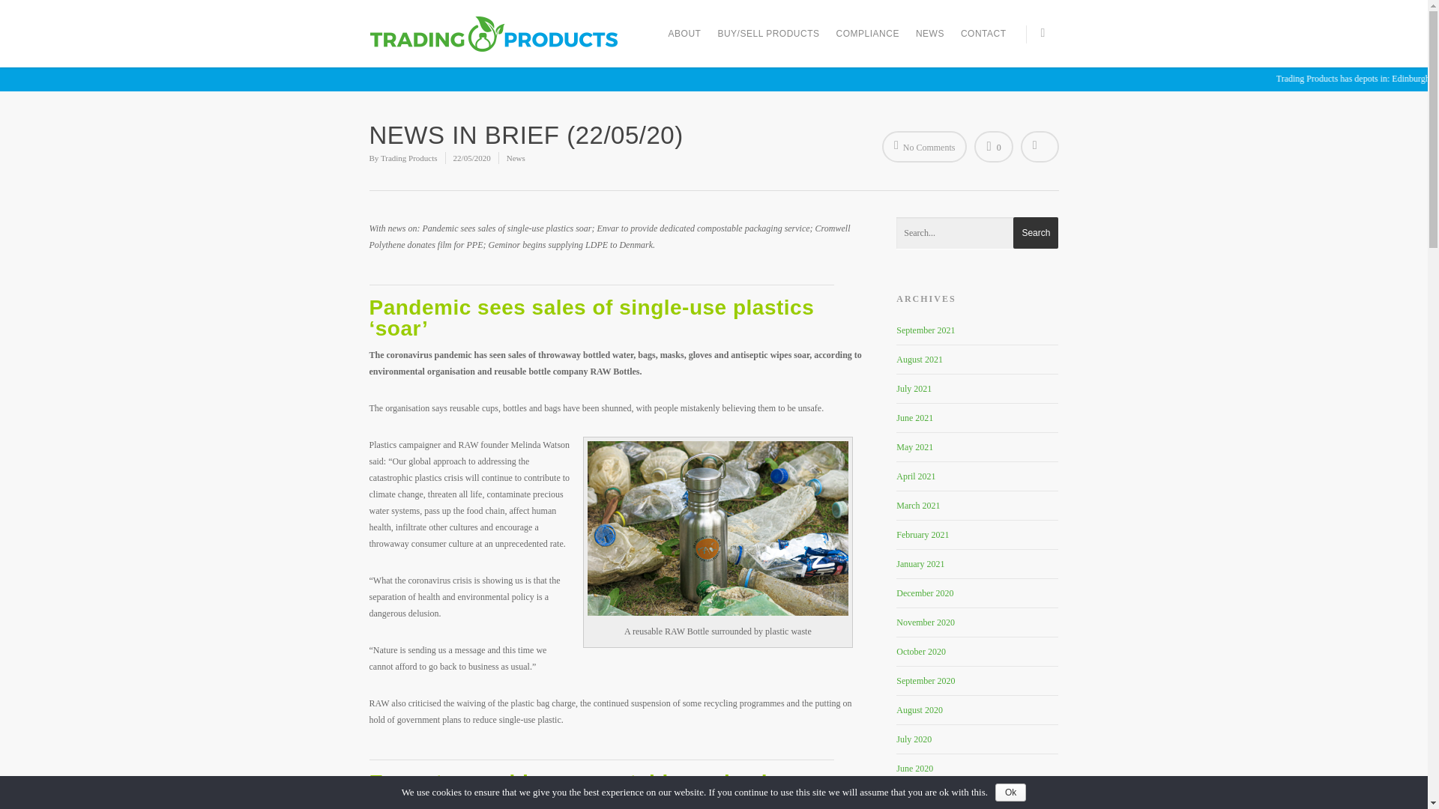  What do you see at coordinates (977, 233) in the screenshot?
I see `Search for:` at bounding box center [977, 233].